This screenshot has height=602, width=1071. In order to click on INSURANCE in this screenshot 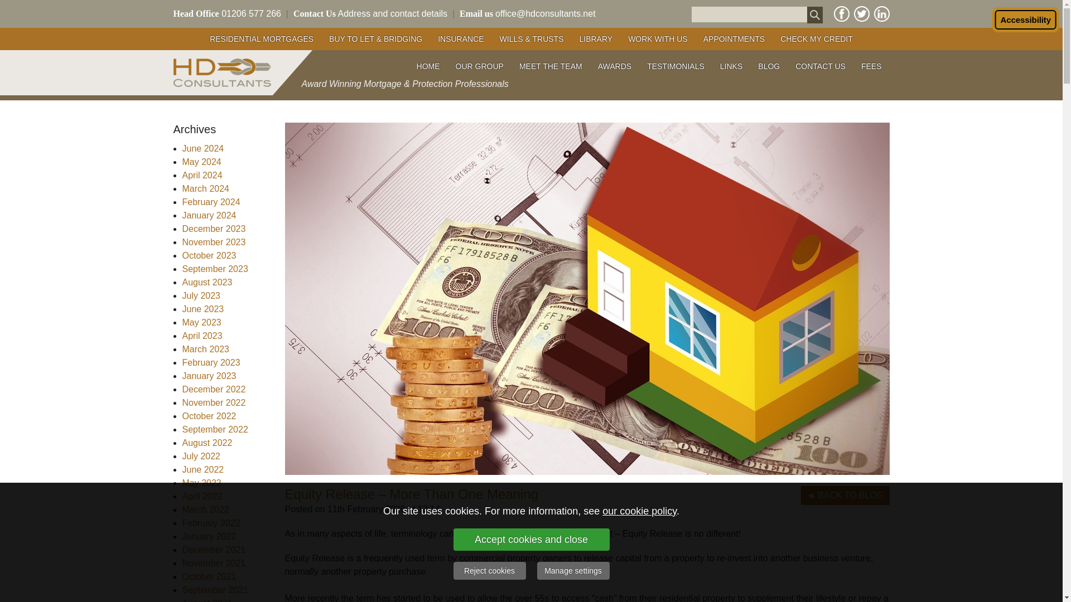, I will do `click(461, 38)`.